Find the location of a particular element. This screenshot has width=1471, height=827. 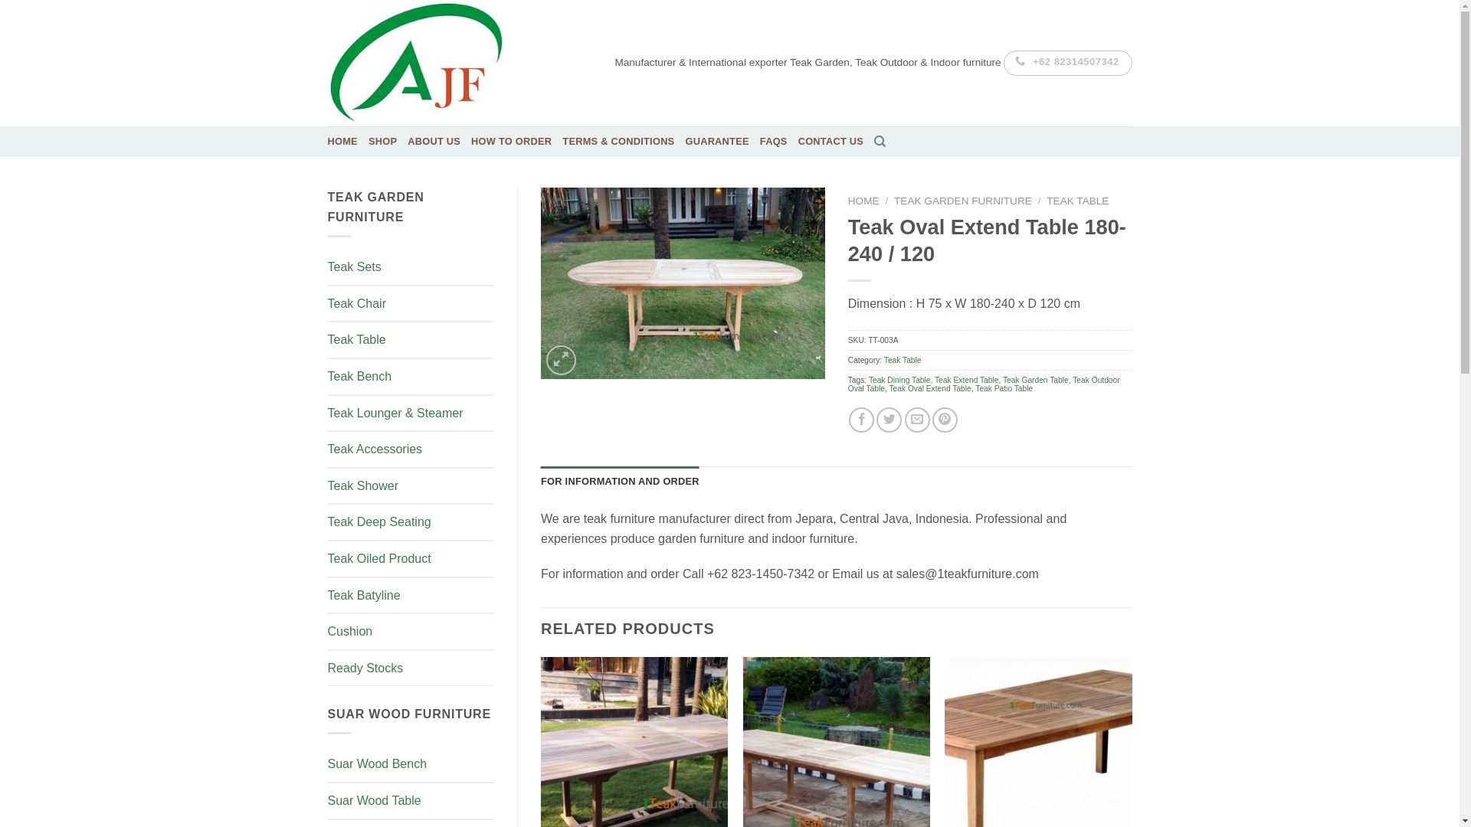

Share on Twitter is located at coordinates (889, 420).